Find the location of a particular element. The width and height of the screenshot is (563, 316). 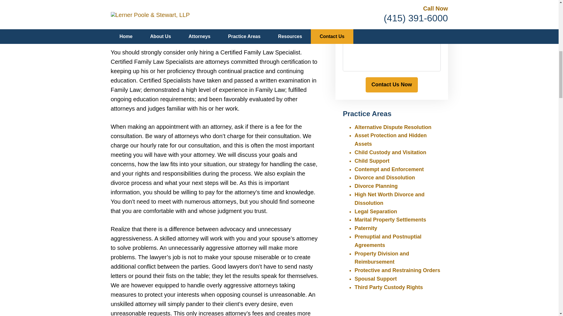

Protective and Restraining Orders is located at coordinates (397, 270).